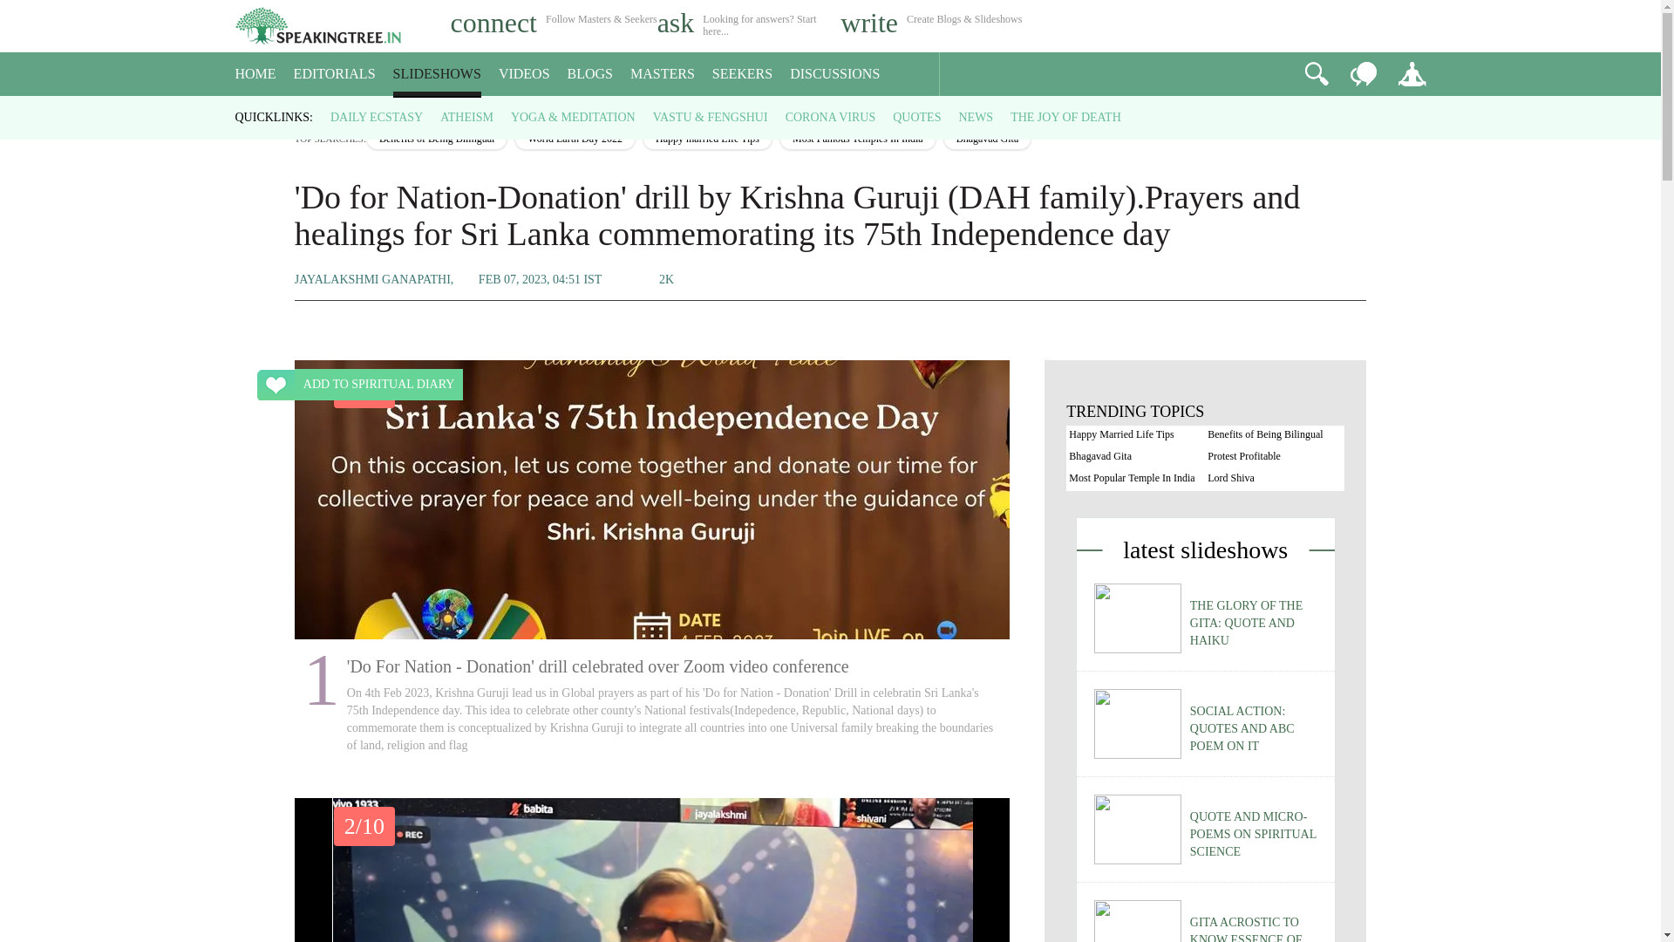 The width and height of the screenshot is (1674, 942). What do you see at coordinates (589, 74) in the screenshot?
I see `BLOGS` at bounding box center [589, 74].